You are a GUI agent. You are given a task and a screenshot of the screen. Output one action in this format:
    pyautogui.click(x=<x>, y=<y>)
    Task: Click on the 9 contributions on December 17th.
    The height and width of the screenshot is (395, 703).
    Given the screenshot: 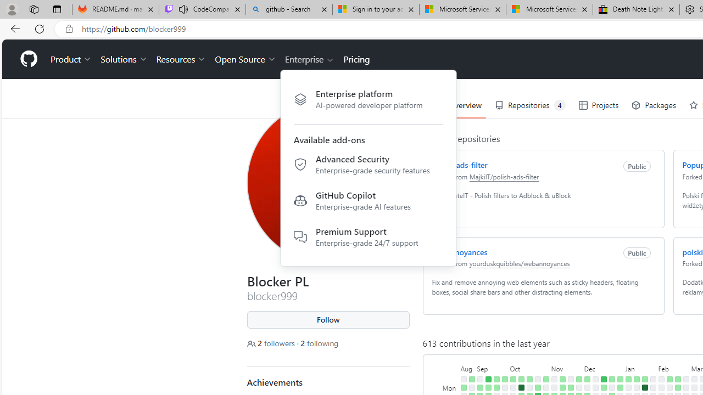 What is the action you would take?
    pyautogui.click(x=603, y=379)
    